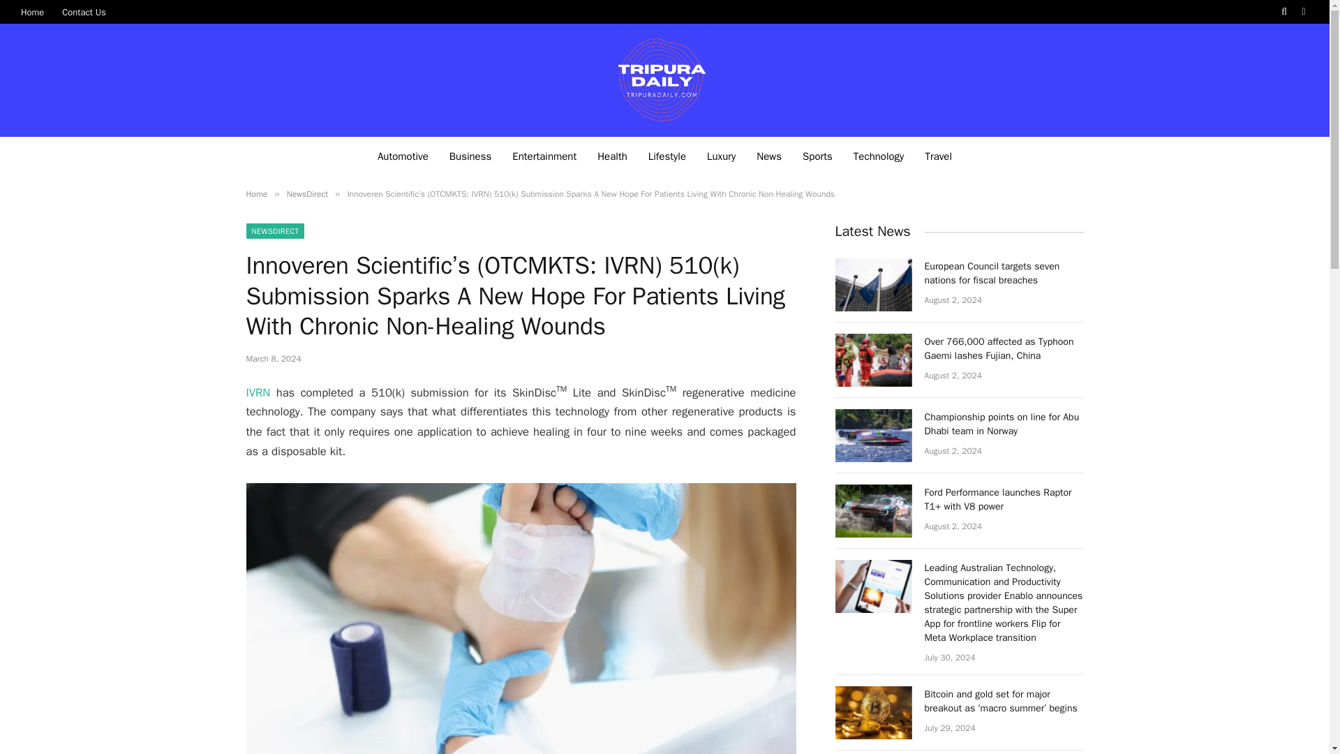 This screenshot has width=1340, height=754. I want to click on Sports, so click(817, 155).